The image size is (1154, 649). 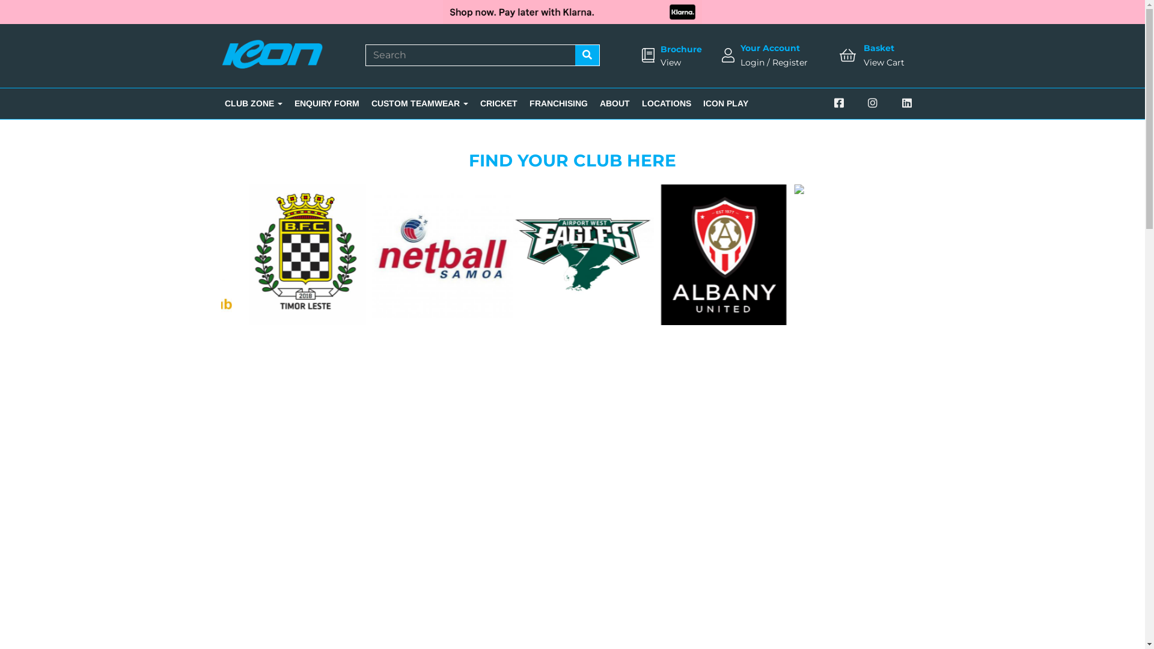 What do you see at coordinates (671, 62) in the screenshot?
I see `View` at bounding box center [671, 62].